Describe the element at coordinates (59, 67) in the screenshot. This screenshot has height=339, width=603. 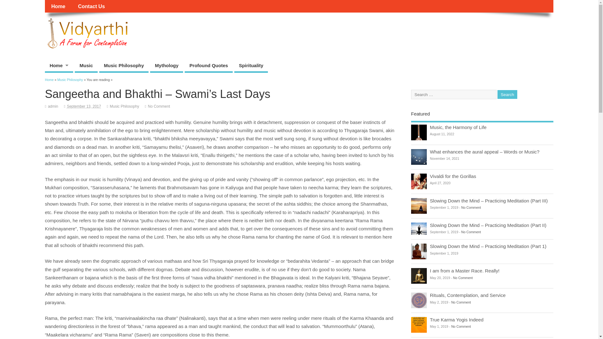
I see `Home` at that location.